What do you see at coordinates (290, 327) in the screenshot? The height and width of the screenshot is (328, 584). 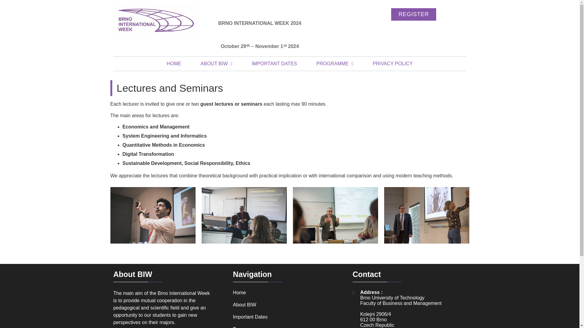 I see `Programme` at bounding box center [290, 327].